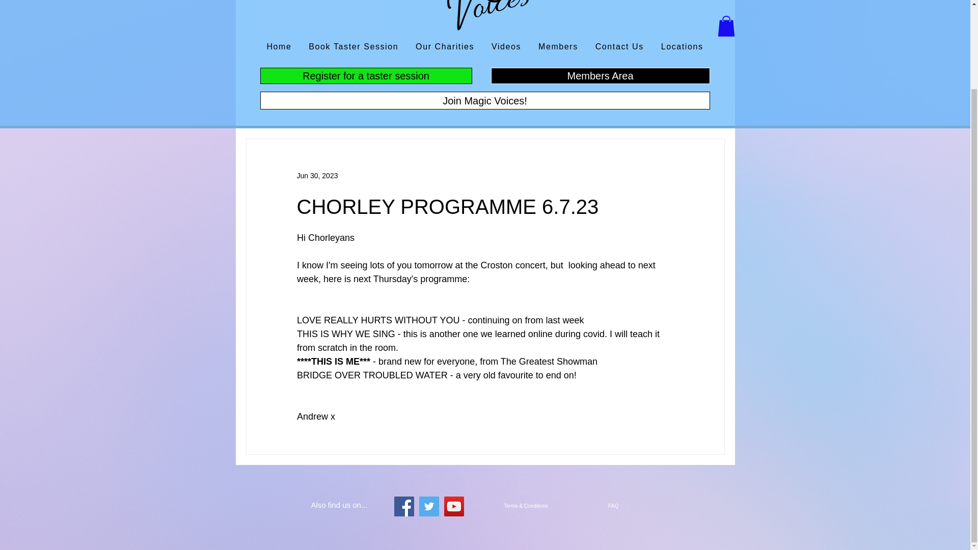 Image resolution: width=978 pixels, height=550 pixels. Describe the element at coordinates (317, 175) in the screenshot. I see `Jun 30, 2023` at that location.